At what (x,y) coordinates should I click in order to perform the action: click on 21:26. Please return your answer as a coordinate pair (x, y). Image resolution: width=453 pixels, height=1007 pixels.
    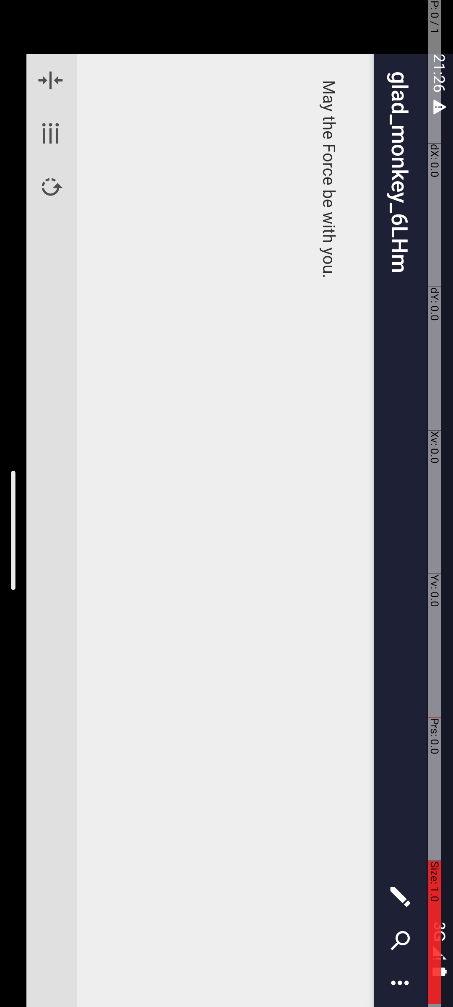
    Looking at the image, I should click on (74, 13).